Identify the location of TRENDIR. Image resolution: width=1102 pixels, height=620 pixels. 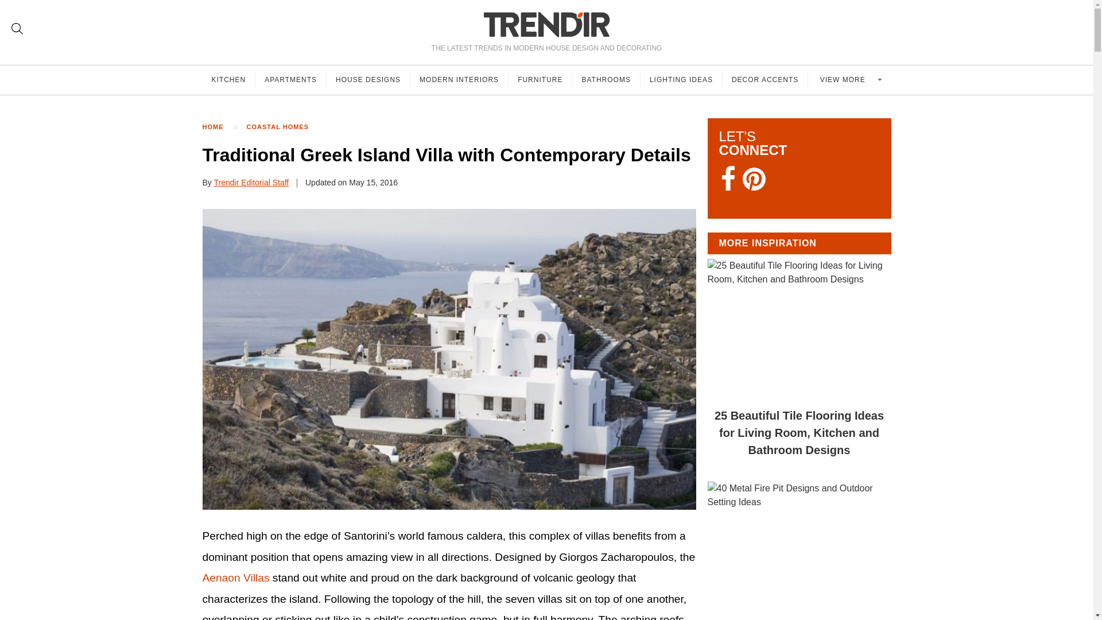
(546, 24).